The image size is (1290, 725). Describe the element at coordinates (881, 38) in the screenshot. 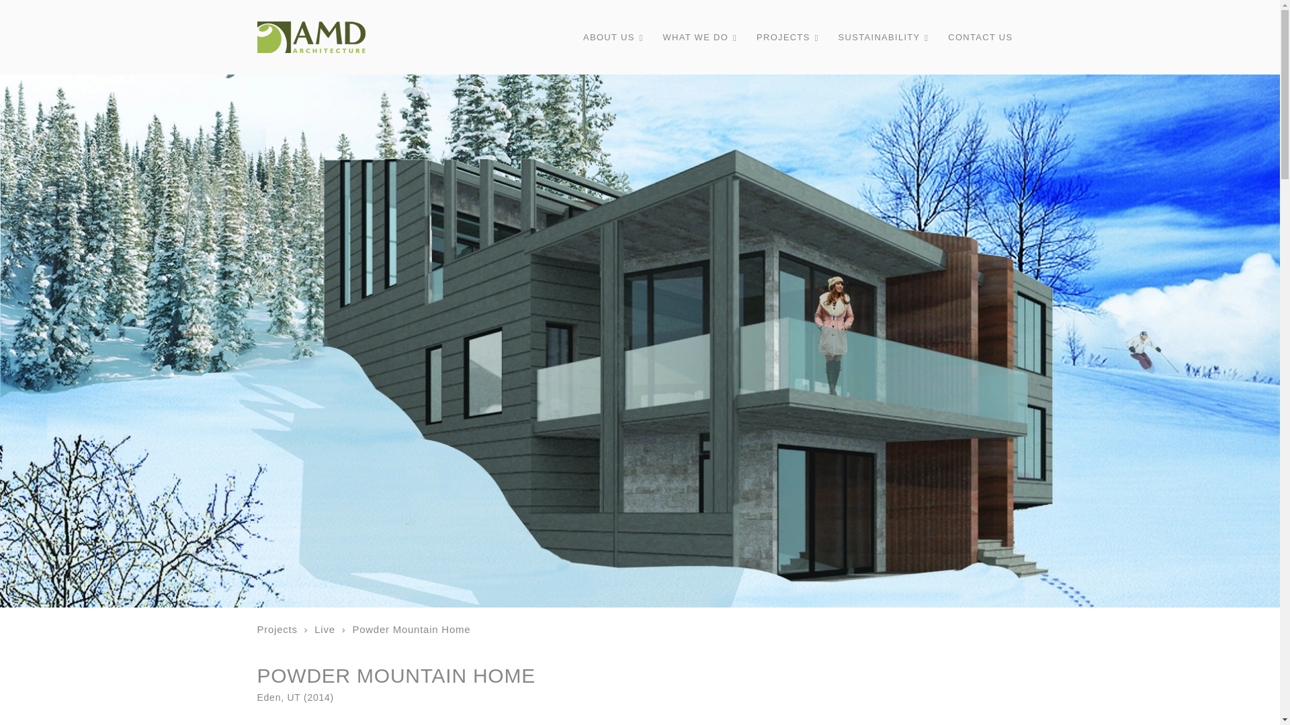

I see `SUSTAINABILITY` at that location.